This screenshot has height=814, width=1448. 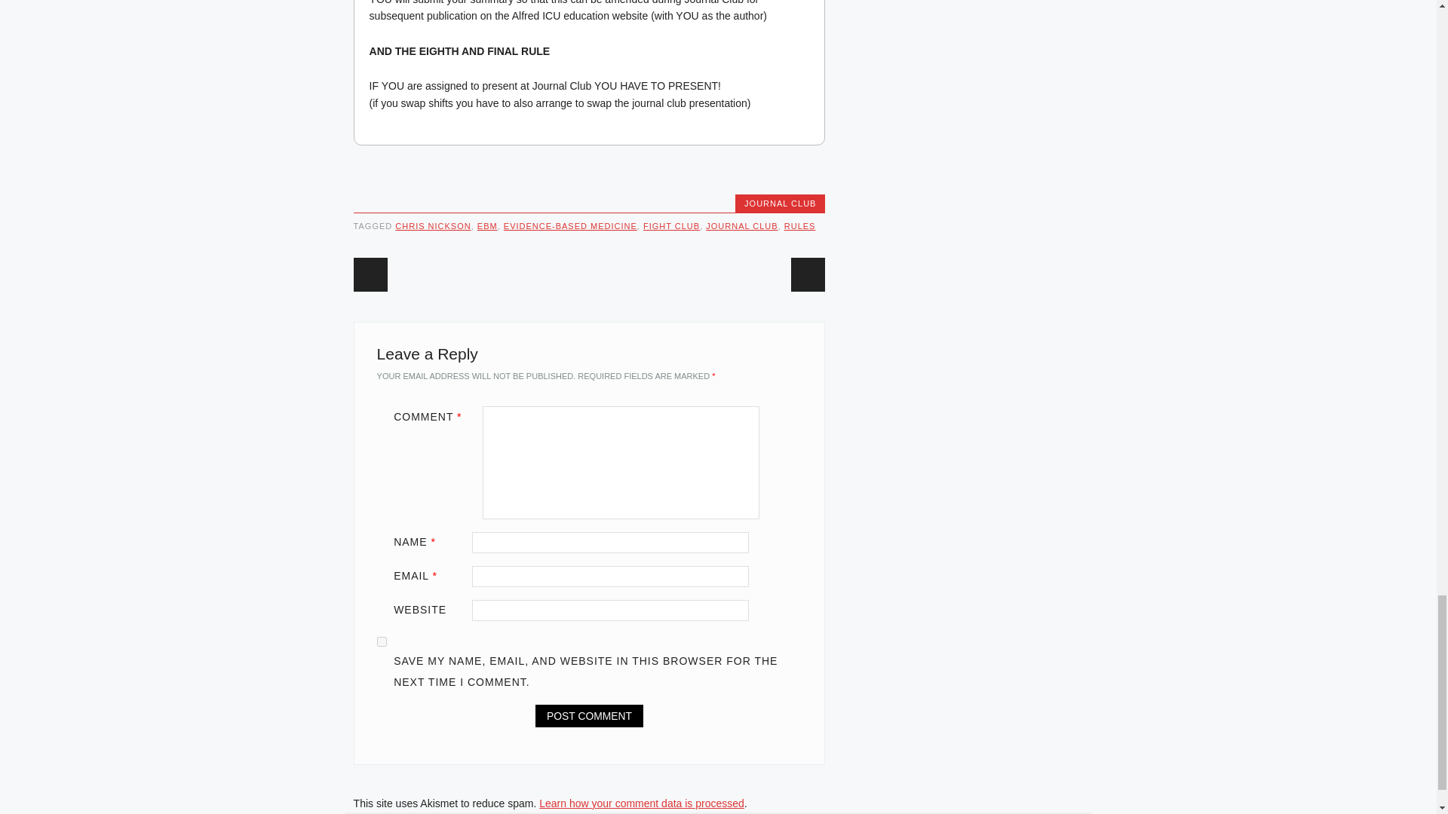 I want to click on JOURNAL CLUB, so click(x=742, y=225).